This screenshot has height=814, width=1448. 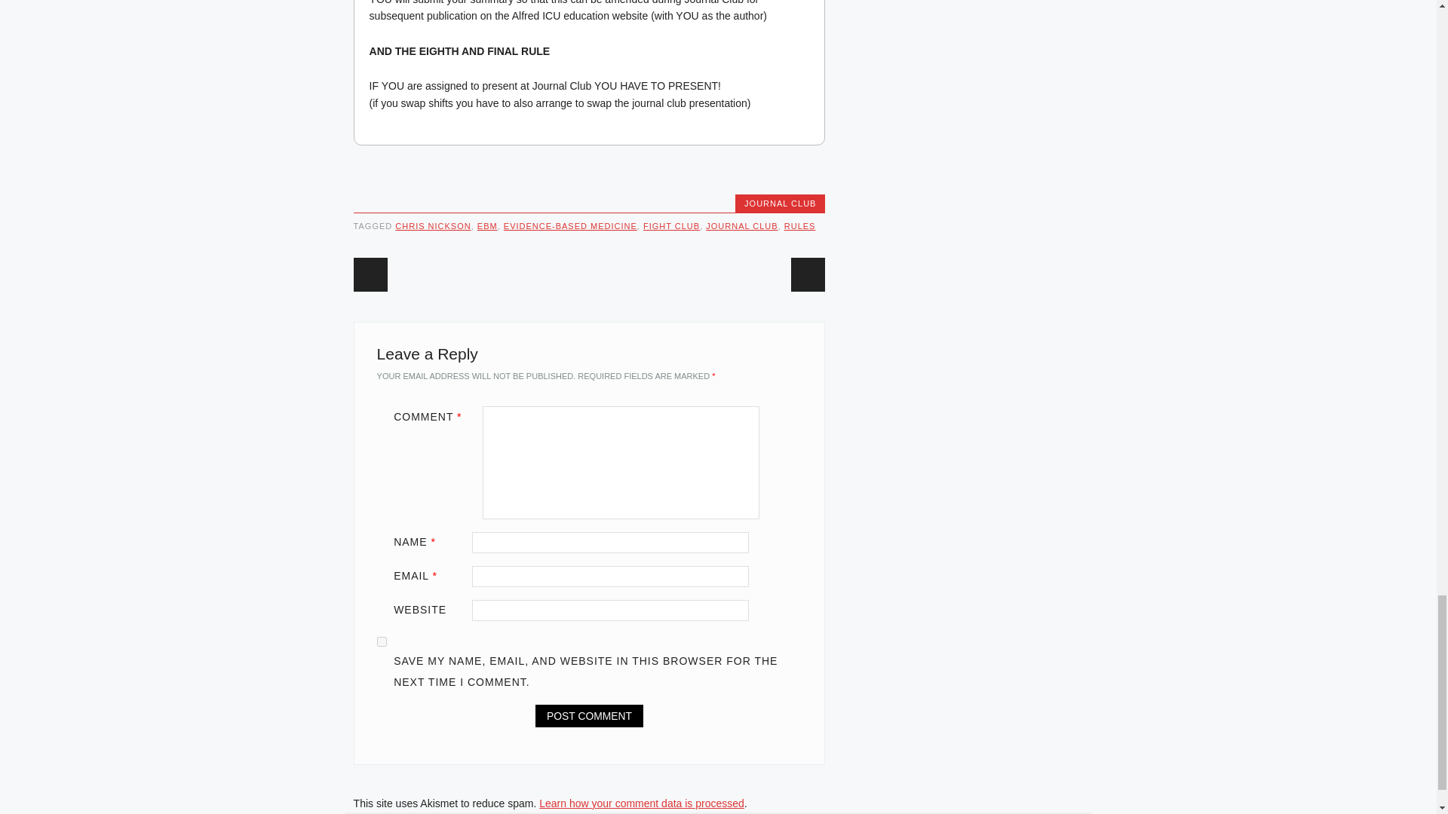 I want to click on JOURNAL CLUB, so click(x=742, y=225).